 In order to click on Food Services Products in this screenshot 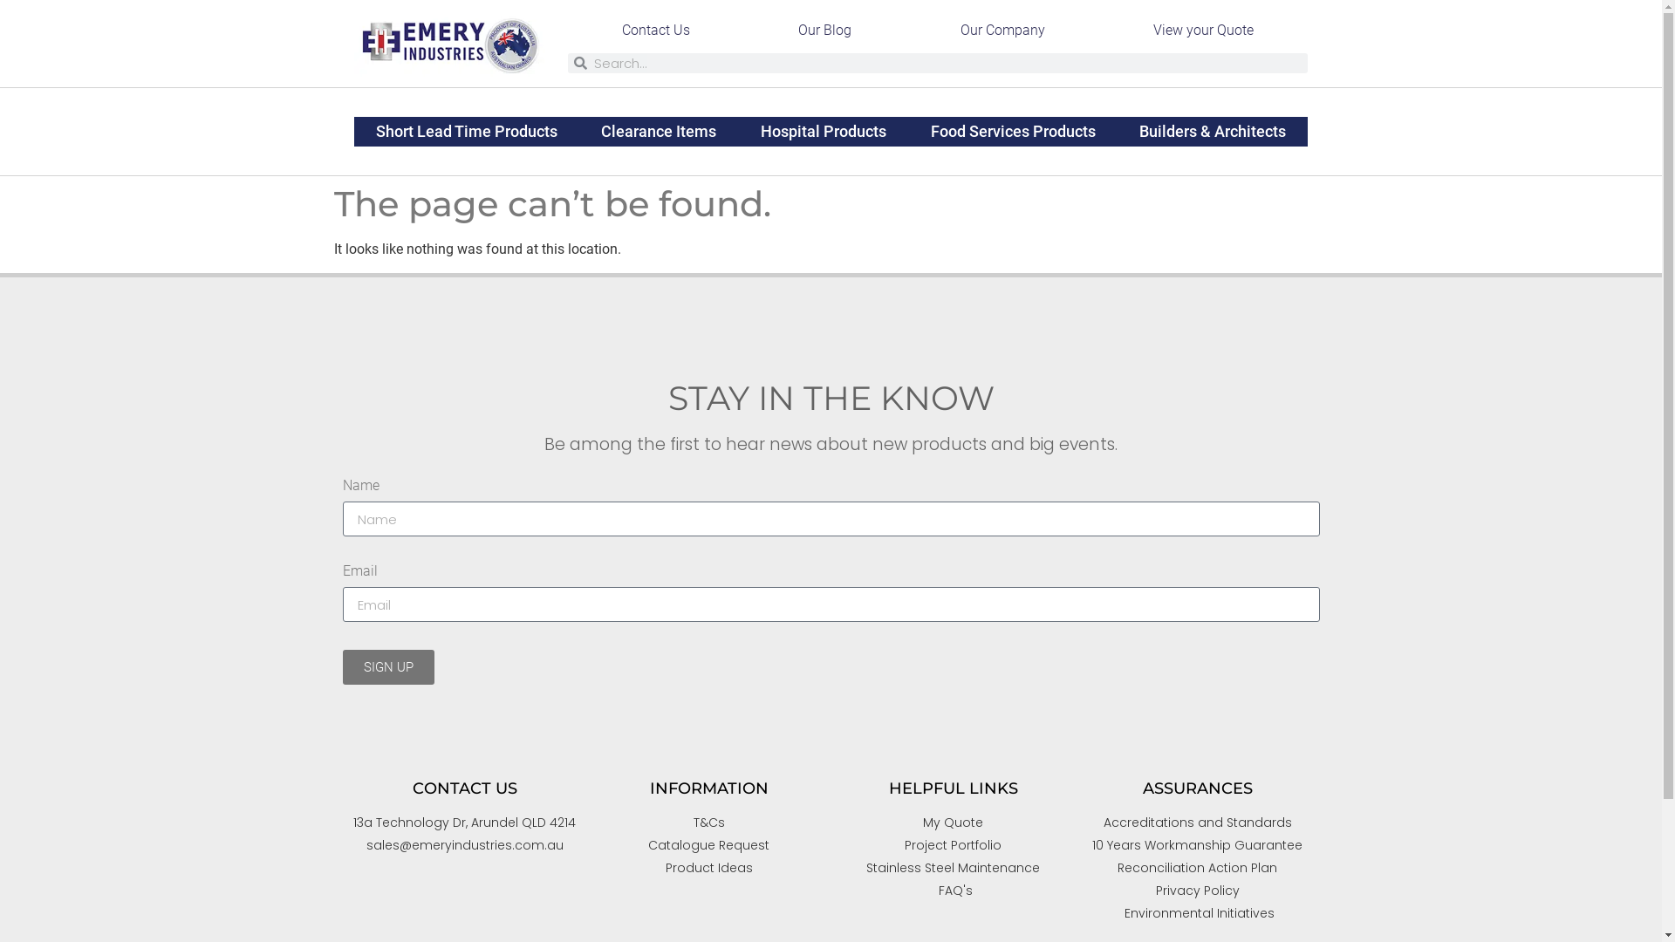, I will do `click(1013, 132)`.